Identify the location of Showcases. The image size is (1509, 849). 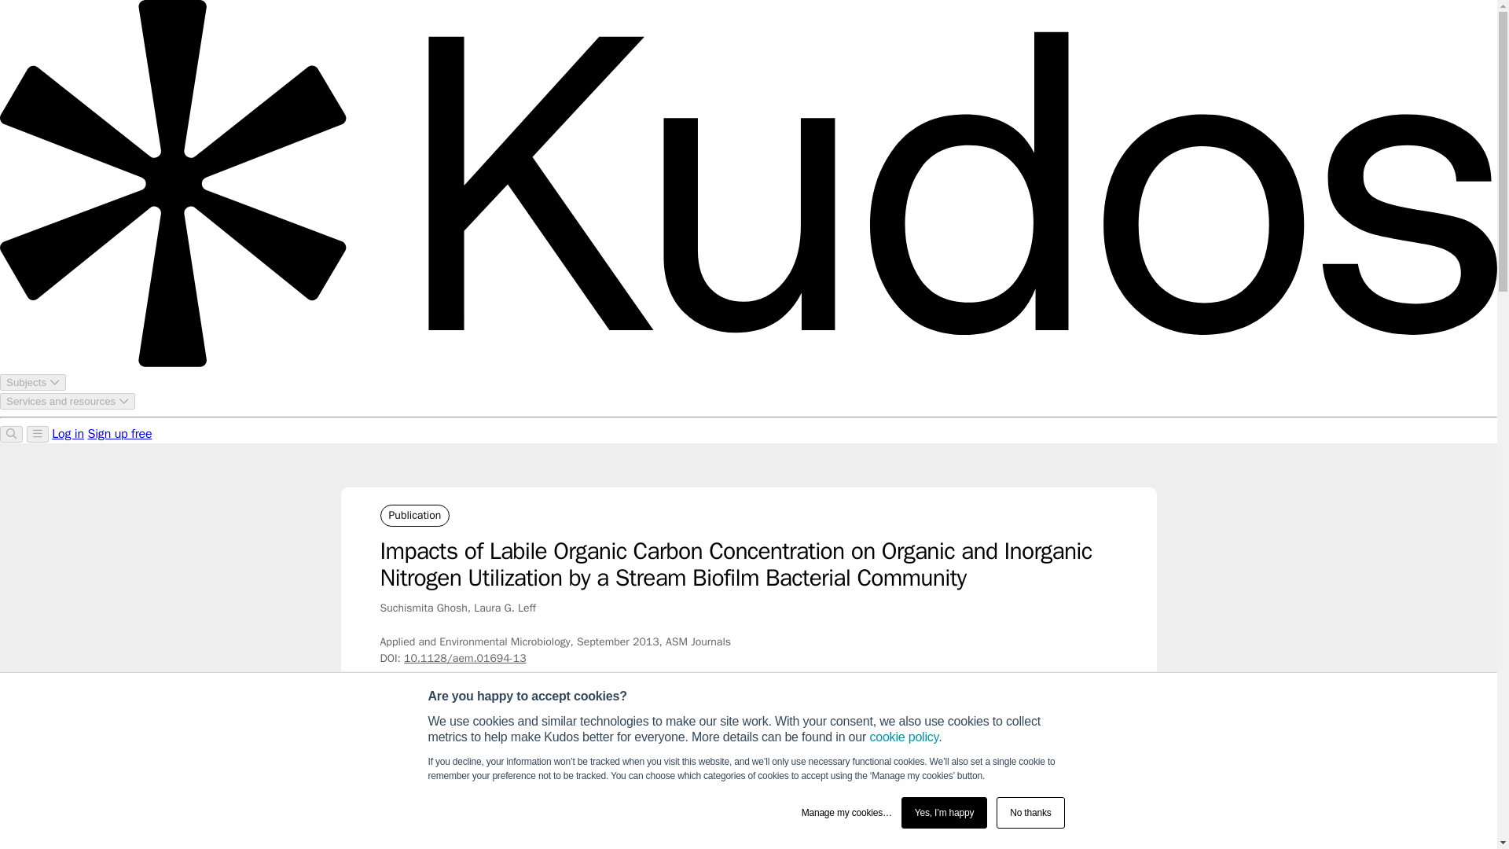
(450, 745).